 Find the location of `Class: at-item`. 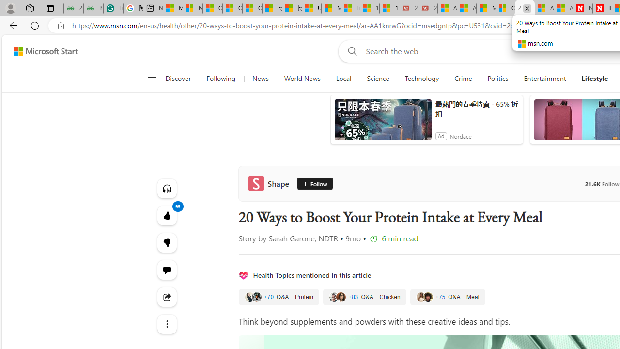

Class: at-item is located at coordinates (167, 324).